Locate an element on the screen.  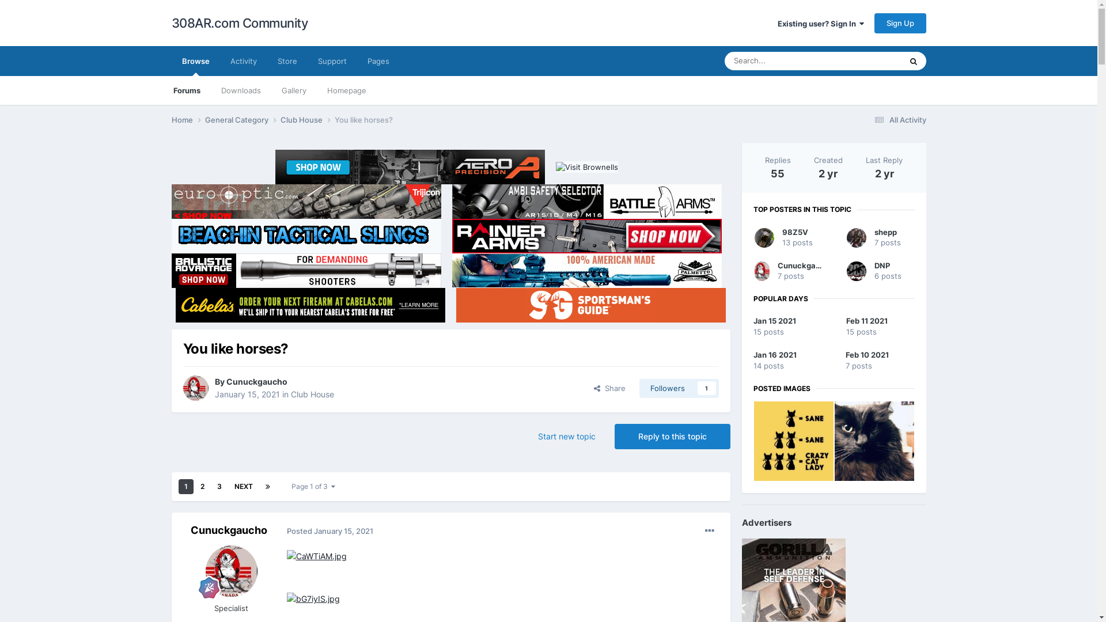
Go to Cunuckgaucho's profile is located at coordinates (231, 571).